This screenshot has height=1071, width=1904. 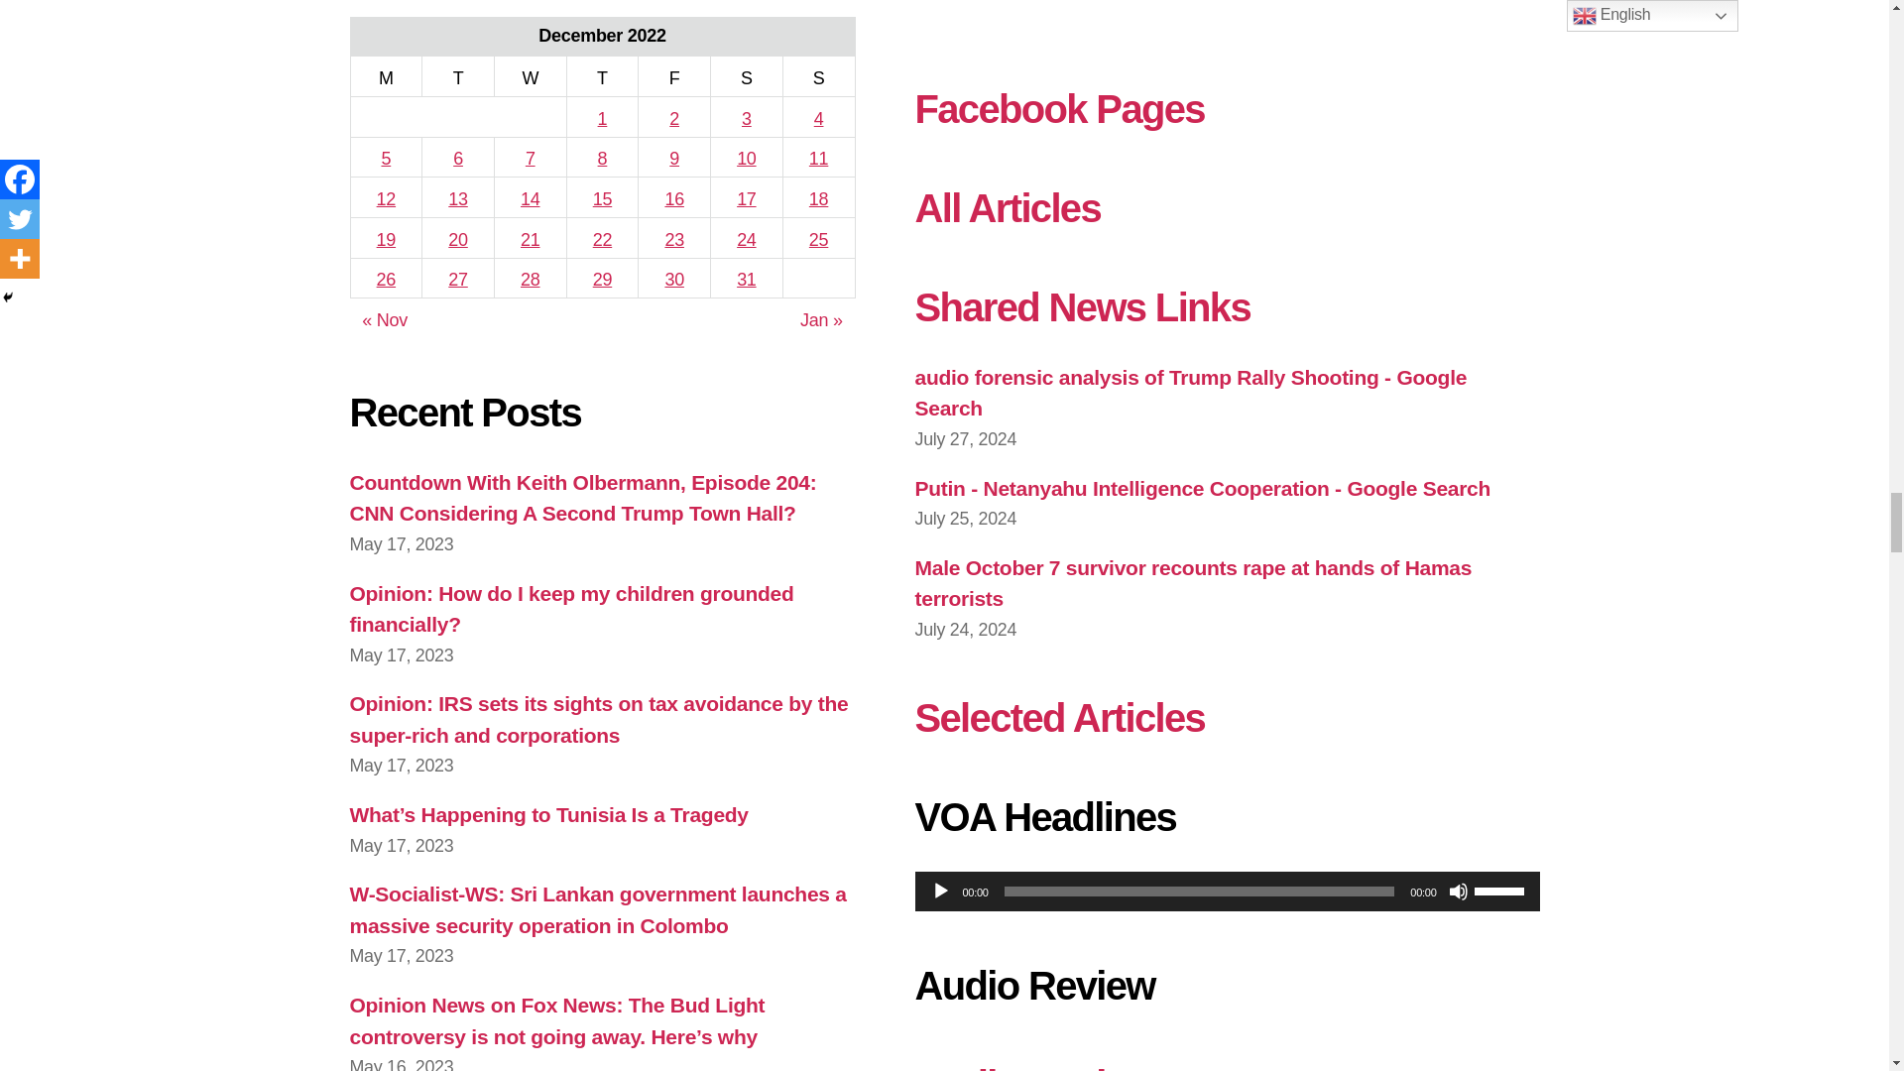 What do you see at coordinates (458, 77) in the screenshot?
I see `Tuesday` at bounding box center [458, 77].